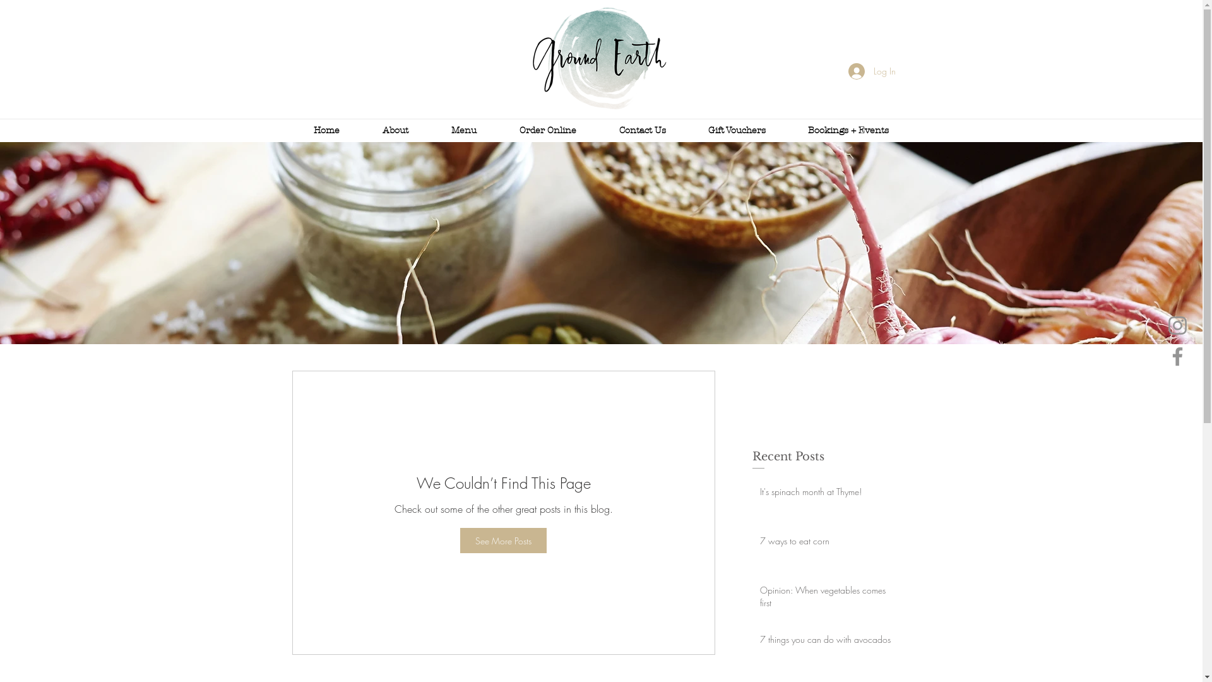 This screenshot has height=682, width=1212. I want to click on It's spinach month at Thyme!, so click(827, 494).